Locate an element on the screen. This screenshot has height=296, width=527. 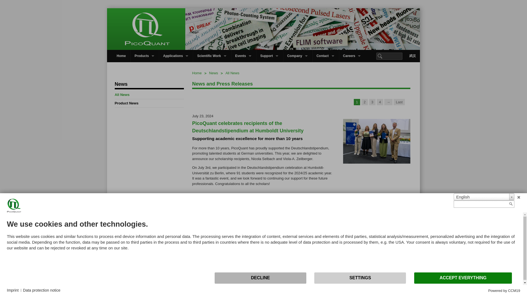
FluoTime 300 Spectrometer: Enhanced Safety and Precision is located at coordinates (377, 224).